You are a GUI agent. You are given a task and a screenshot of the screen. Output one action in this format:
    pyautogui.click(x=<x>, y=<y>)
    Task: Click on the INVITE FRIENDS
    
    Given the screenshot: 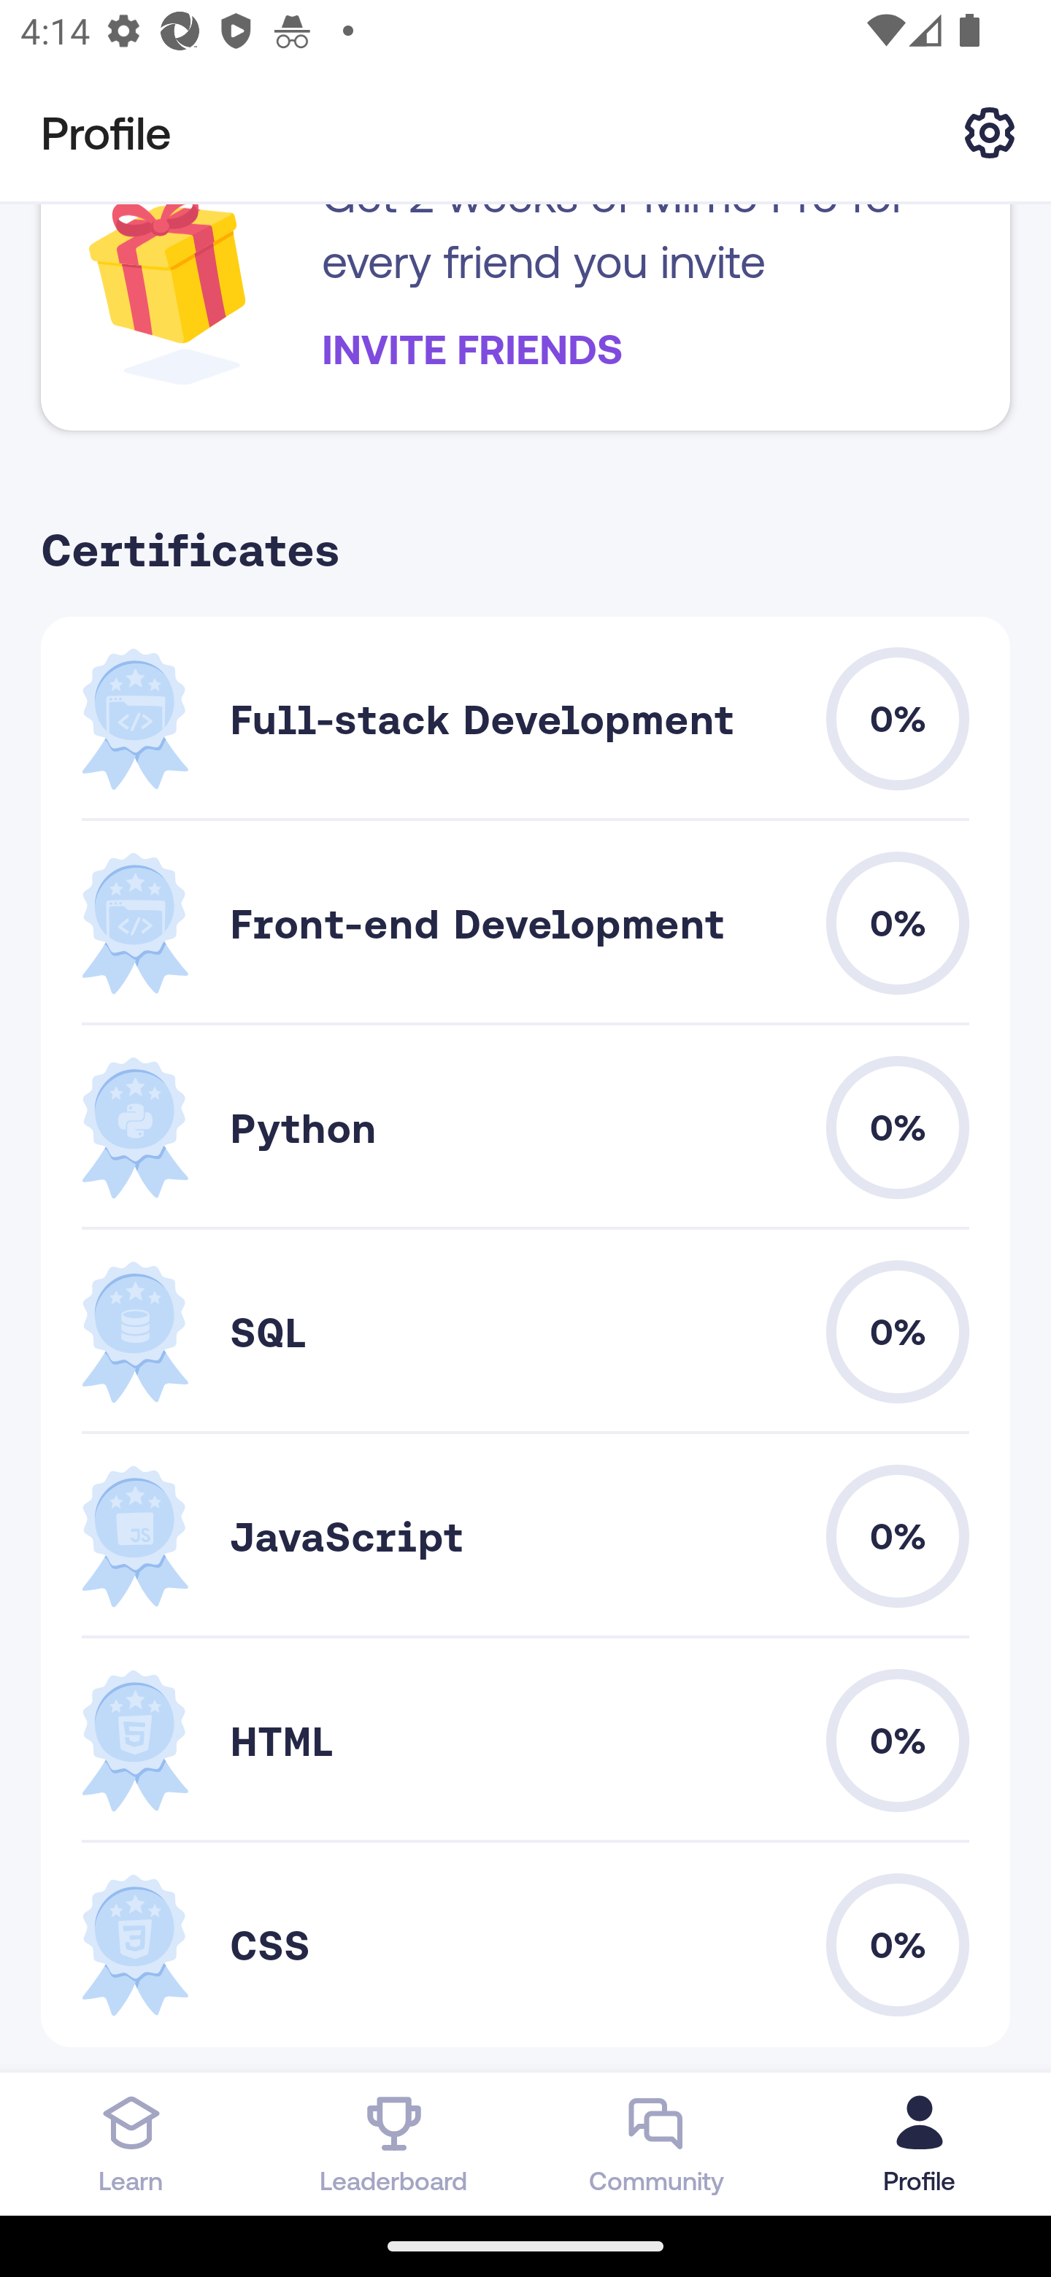 What is the action you would take?
    pyautogui.click(x=472, y=348)
    